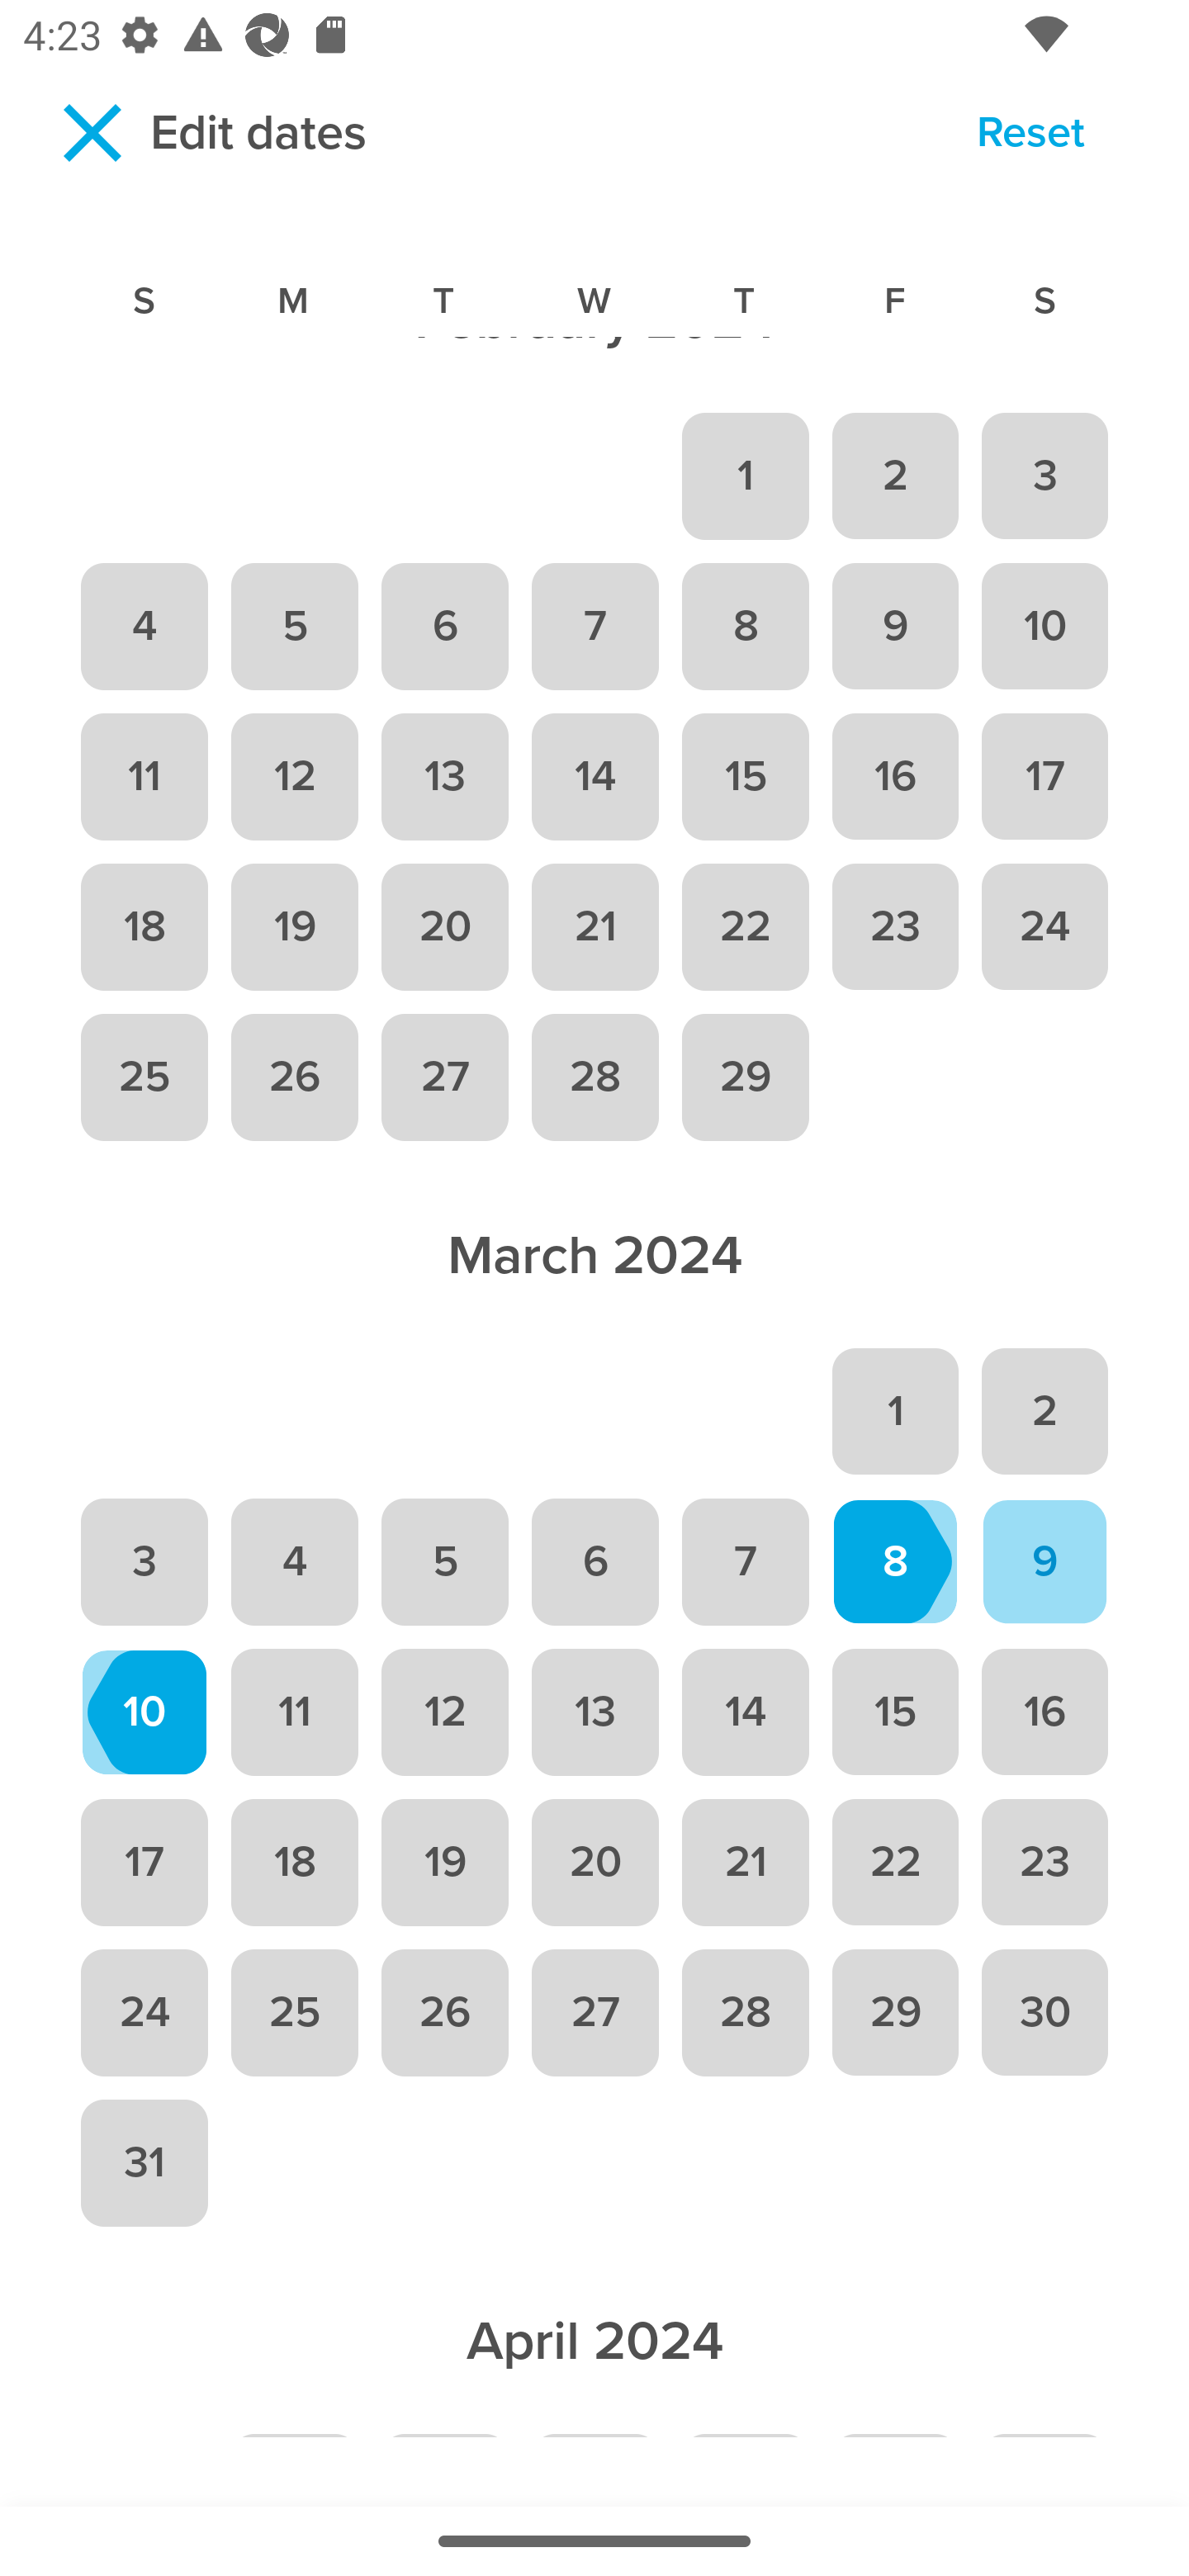  What do you see at coordinates (294, 1560) in the screenshot?
I see `4` at bounding box center [294, 1560].